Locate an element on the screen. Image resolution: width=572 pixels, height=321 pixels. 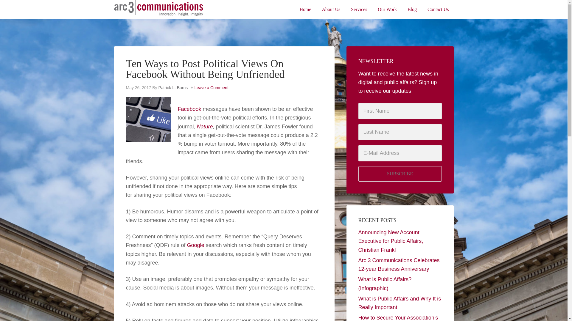
Blog is located at coordinates (412, 10).